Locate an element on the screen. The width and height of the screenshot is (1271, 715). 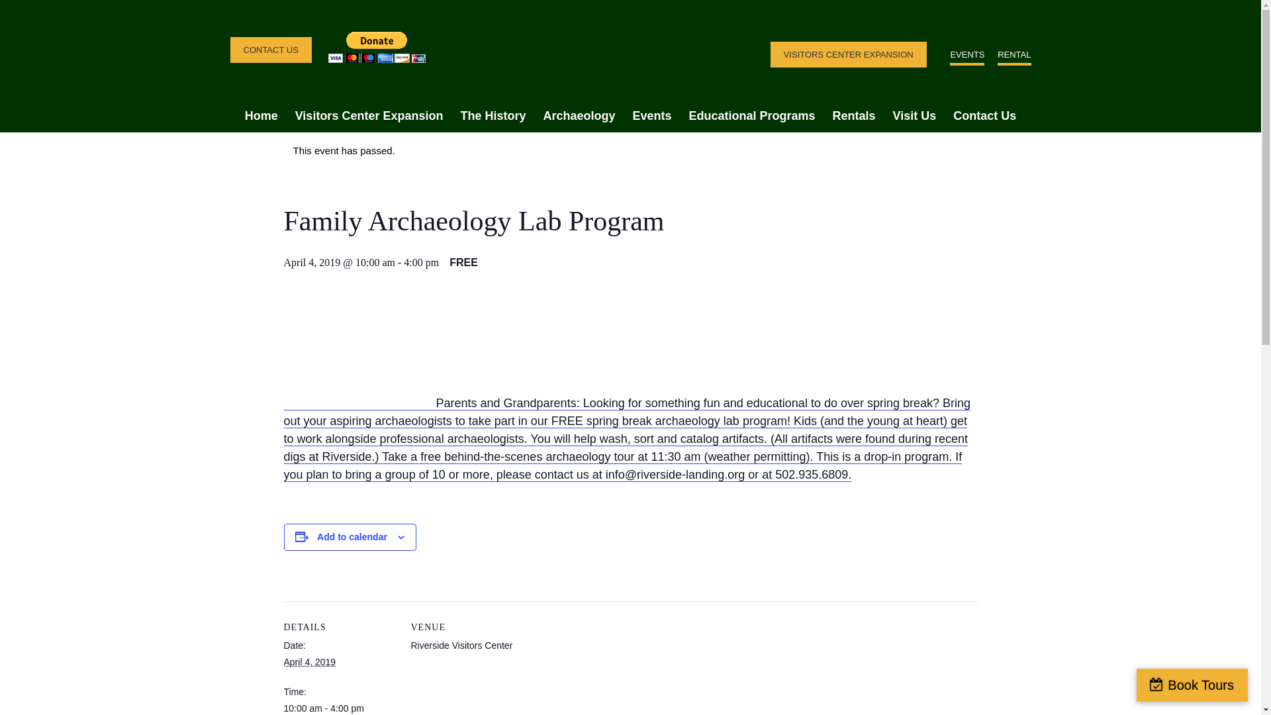
RENTAL is located at coordinates (1014, 56).